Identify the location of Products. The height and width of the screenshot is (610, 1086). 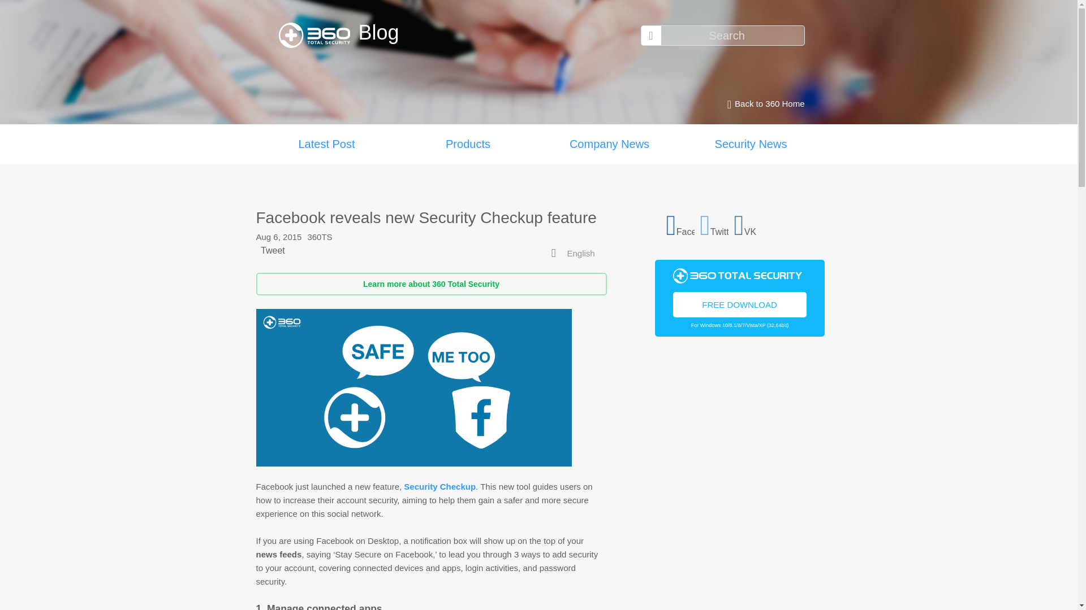
(468, 144).